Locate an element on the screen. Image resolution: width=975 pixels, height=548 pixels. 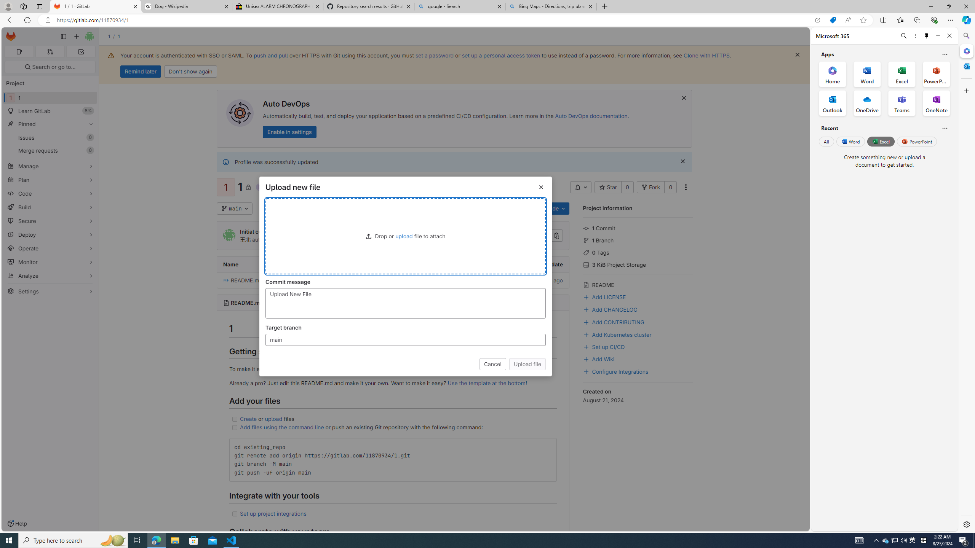
Add Kubernetes cluster is located at coordinates (617, 334).